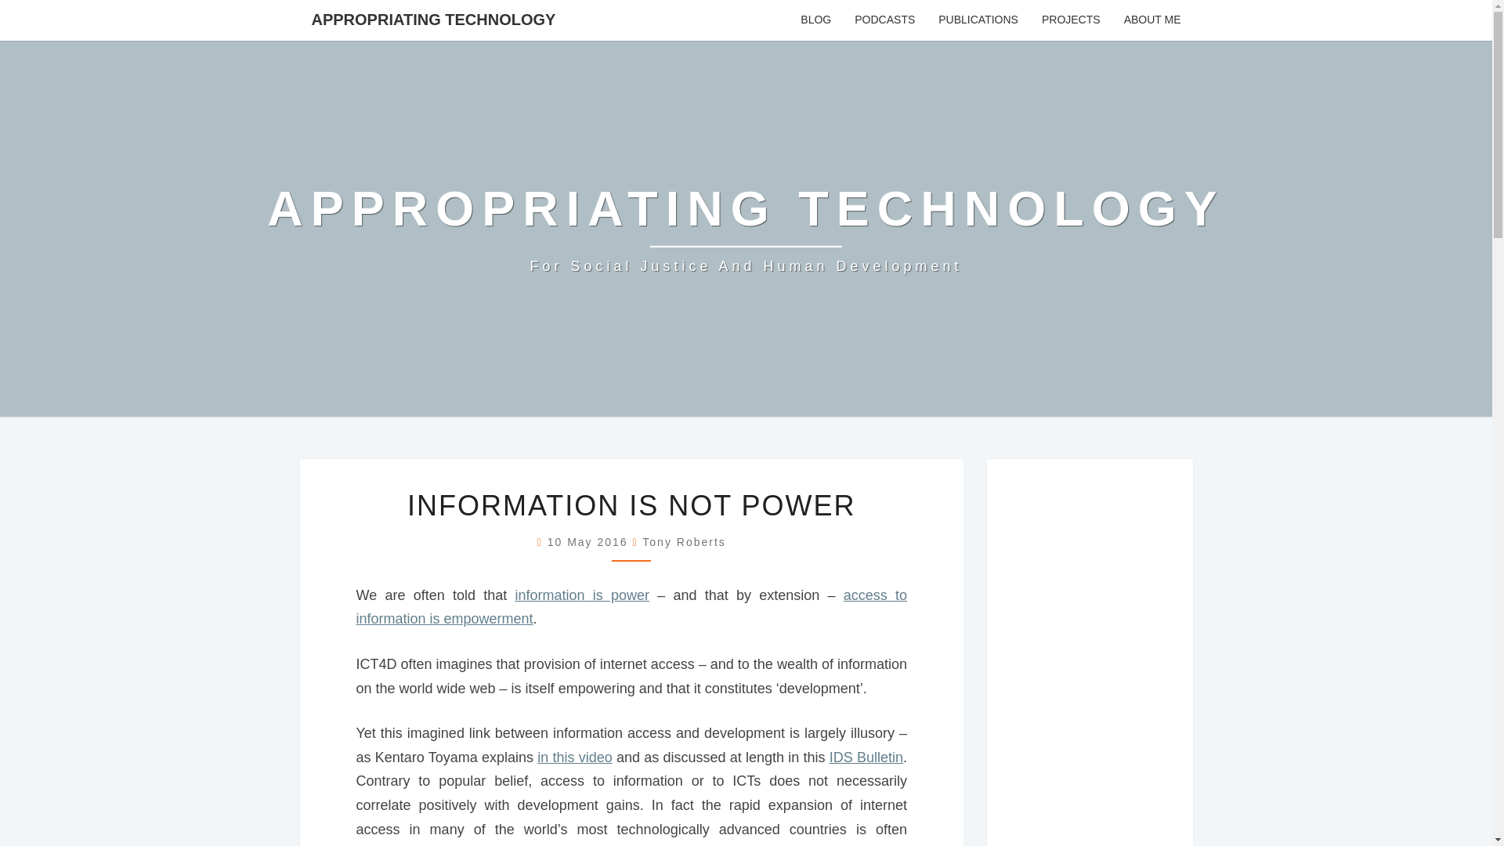  What do you see at coordinates (1152, 20) in the screenshot?
I see `ABOUT ME` at bounding box center [1152, 20].